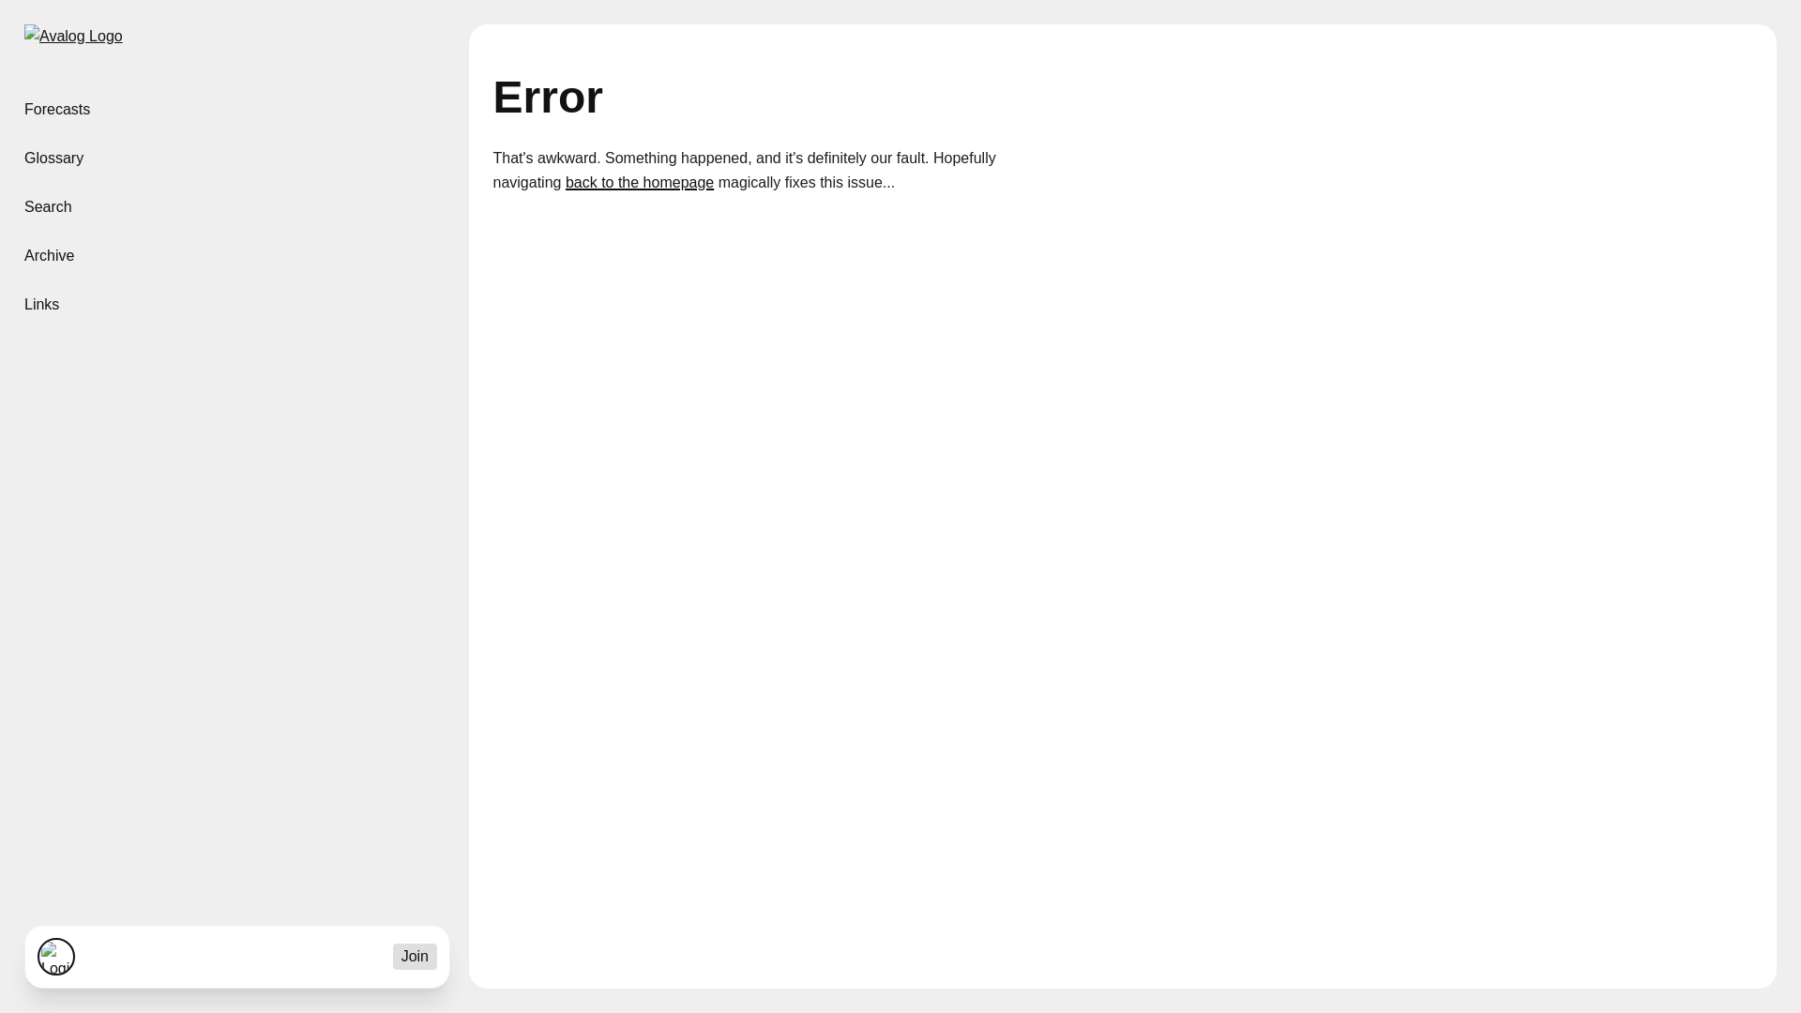 This screenshot has height=1013, width=1801. I want to click on Home, so click(73, 41).